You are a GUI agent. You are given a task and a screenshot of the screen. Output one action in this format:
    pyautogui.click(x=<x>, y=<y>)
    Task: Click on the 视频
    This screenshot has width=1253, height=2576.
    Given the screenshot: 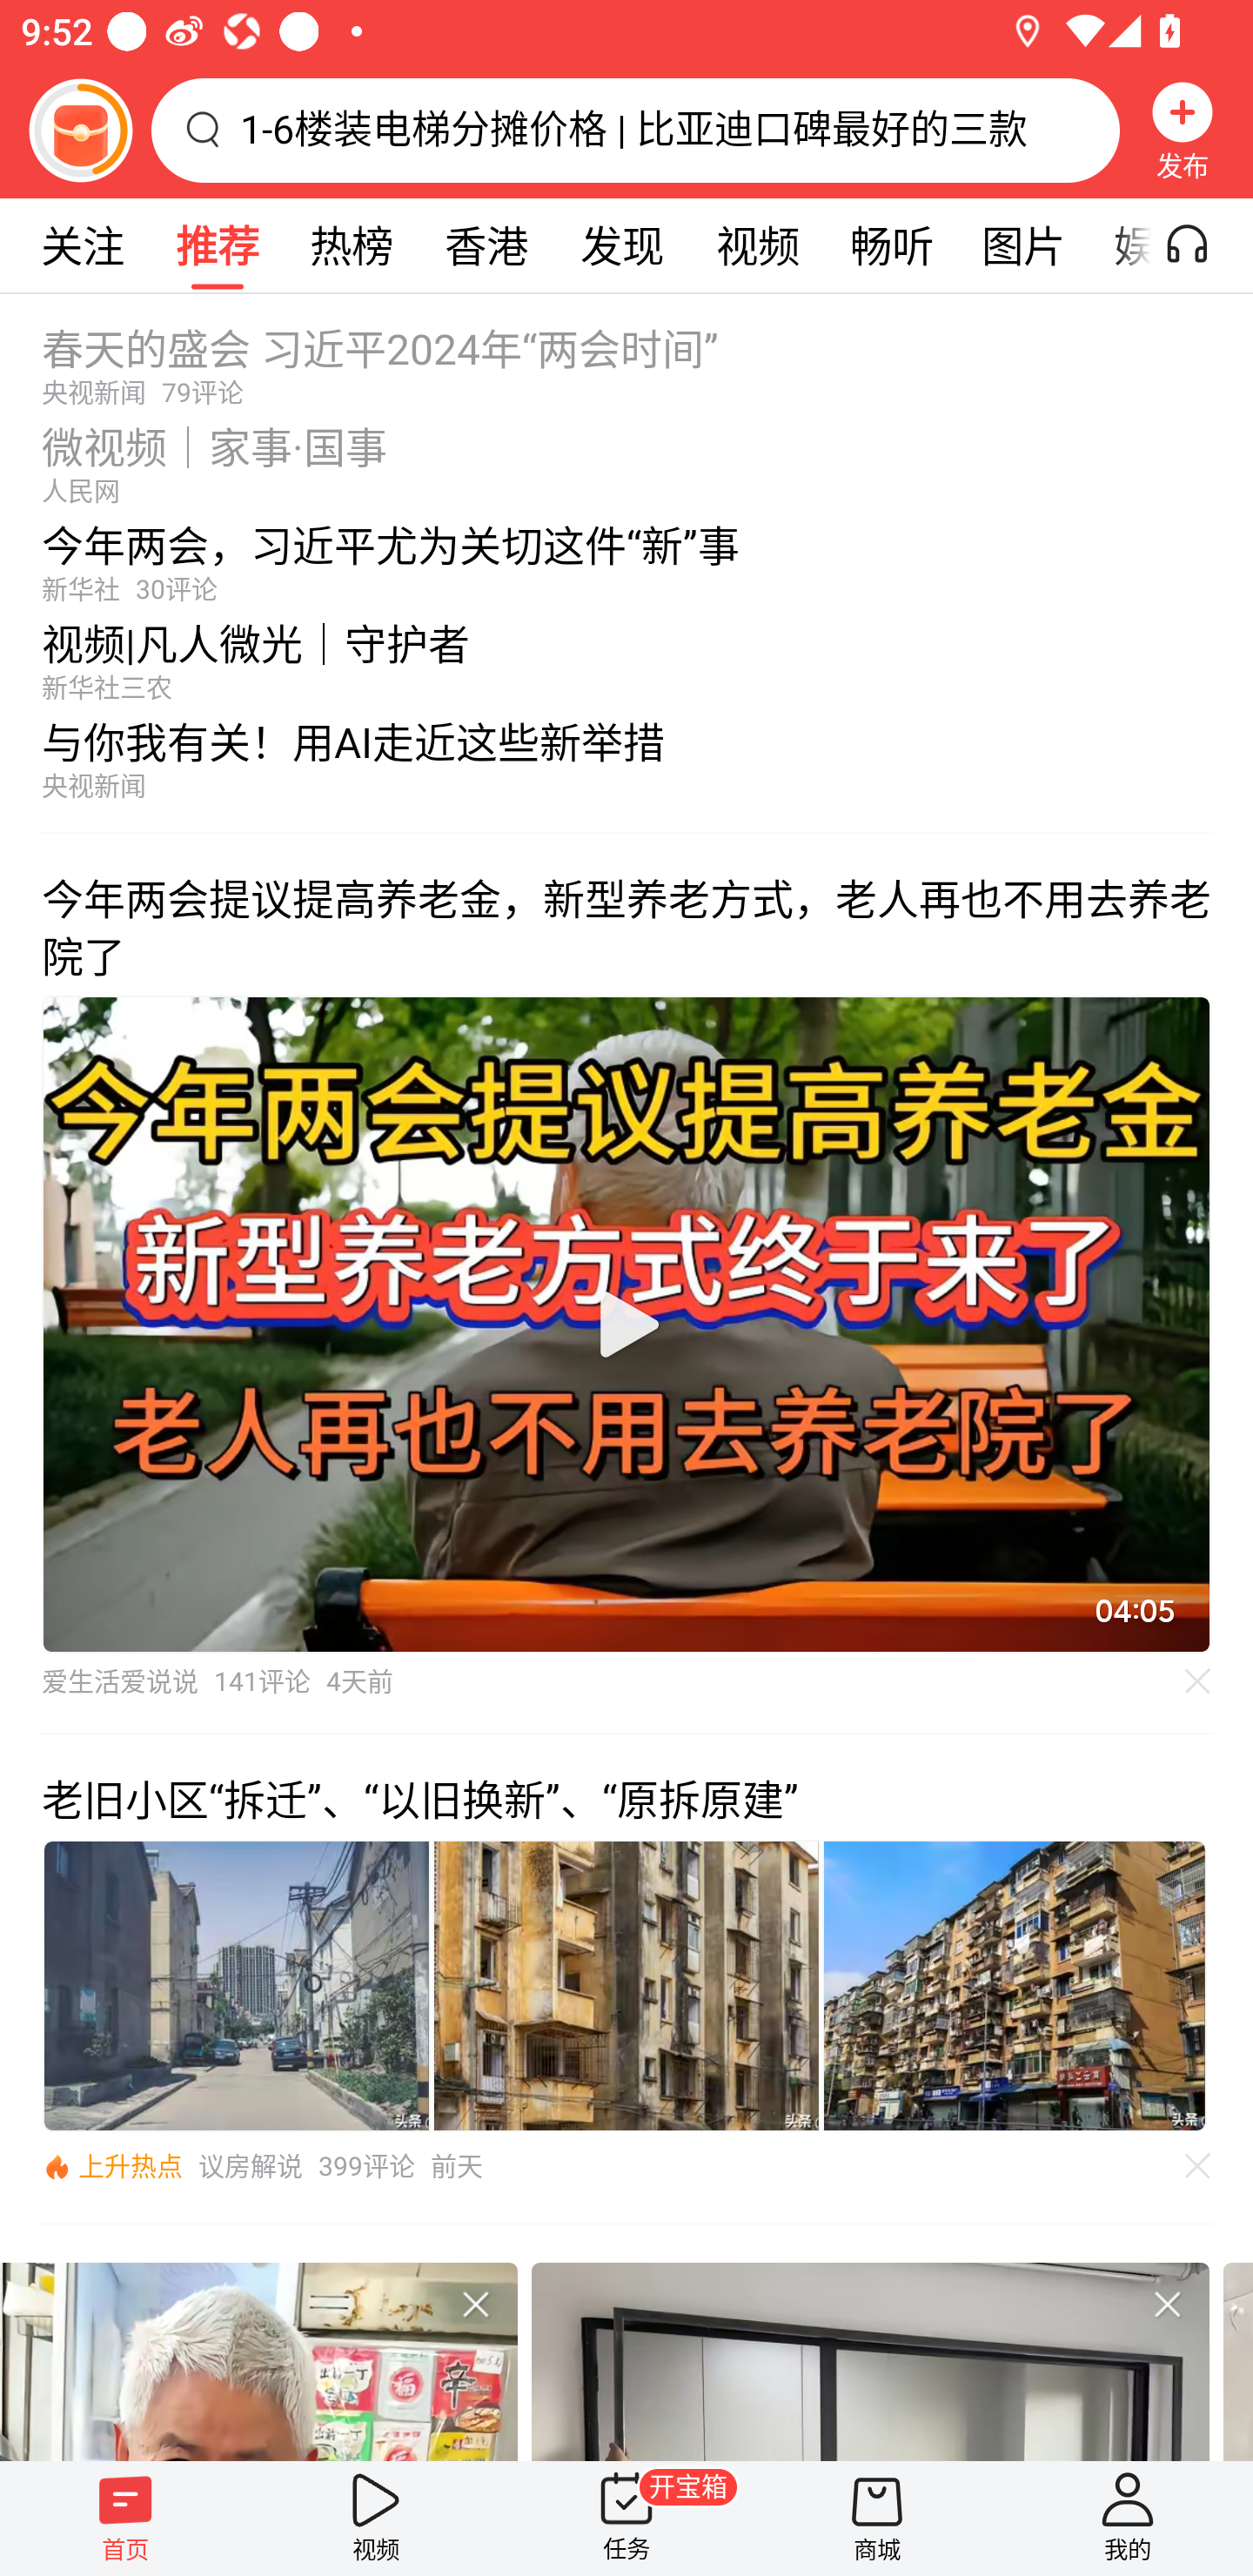 What is the action you would take?
    pyautogui.click(x=376, y=2518)
    